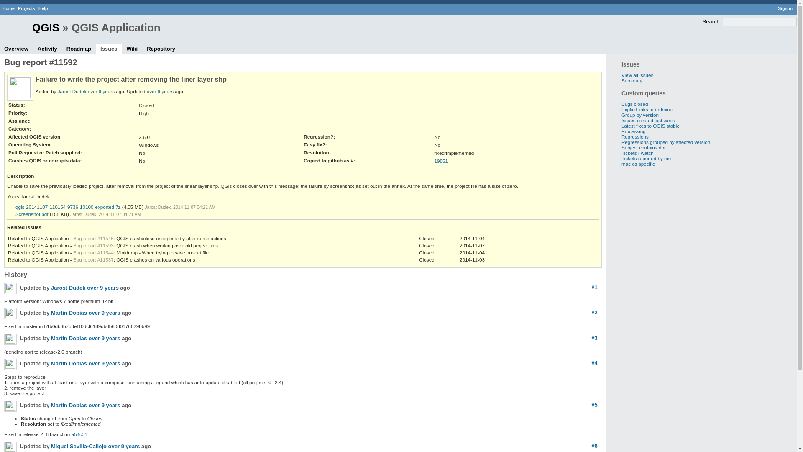 The image size is (803, 452). I want to click on Issues created last week, so click(648, 120).